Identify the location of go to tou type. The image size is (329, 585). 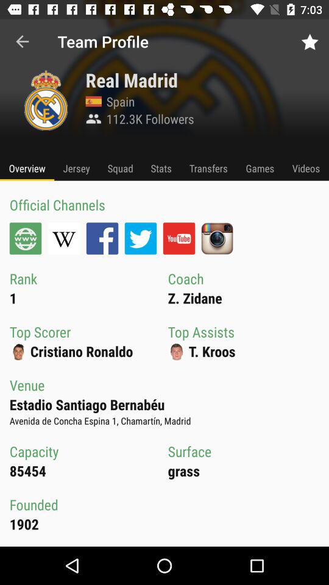
(179, 238).